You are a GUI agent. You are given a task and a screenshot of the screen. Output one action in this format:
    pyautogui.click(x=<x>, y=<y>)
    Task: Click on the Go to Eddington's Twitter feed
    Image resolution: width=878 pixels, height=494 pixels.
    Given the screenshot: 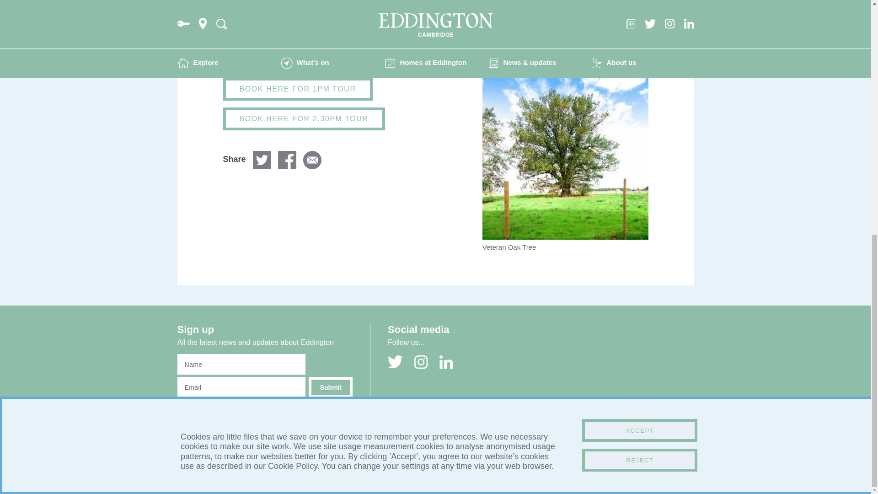 What is the action you would take?
    pyautogui.click(x=395, y=362)
    